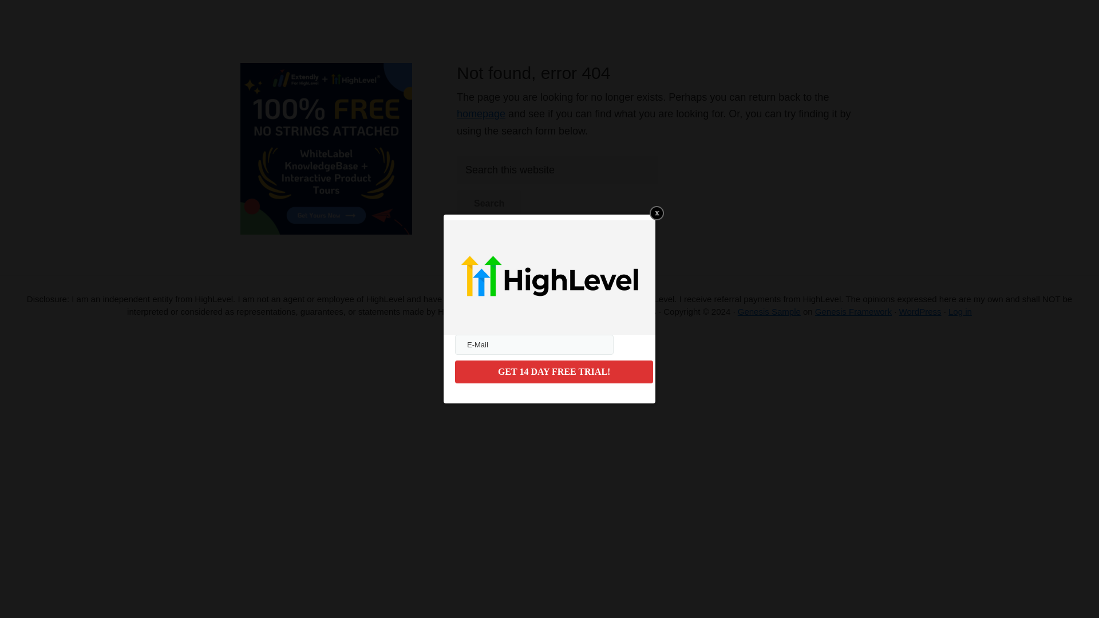 The image size is (1099, 618). I want to click on Search, so click(489, 204).